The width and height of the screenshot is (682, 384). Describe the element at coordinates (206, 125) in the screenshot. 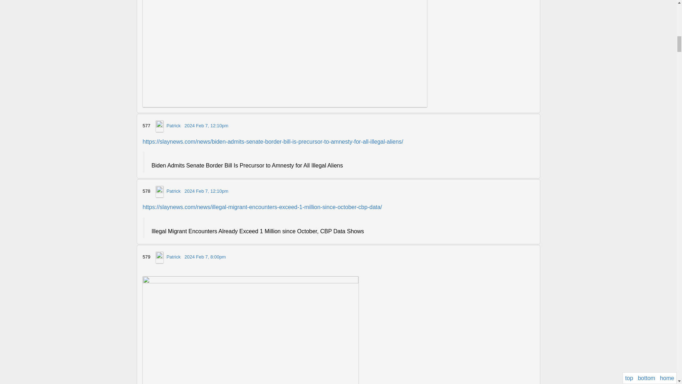

I see `permalink to this comment` at that location.